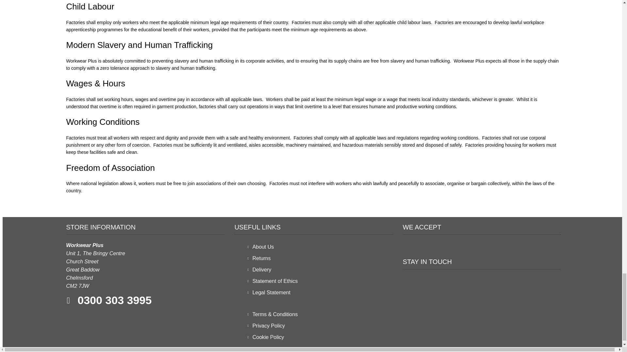  Describe the element at coordinates (266, 326) in the screenshot. I see `Privacy Policy` at that location.